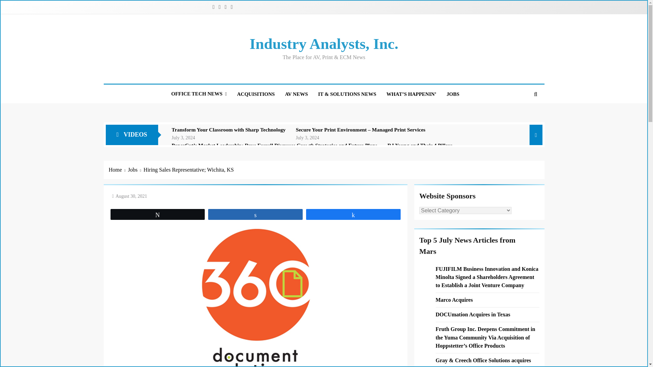  What do you see at coordinates (131, 196) in the screenshot?
I see `August 30, 2021` at bounding box center [131, 196].